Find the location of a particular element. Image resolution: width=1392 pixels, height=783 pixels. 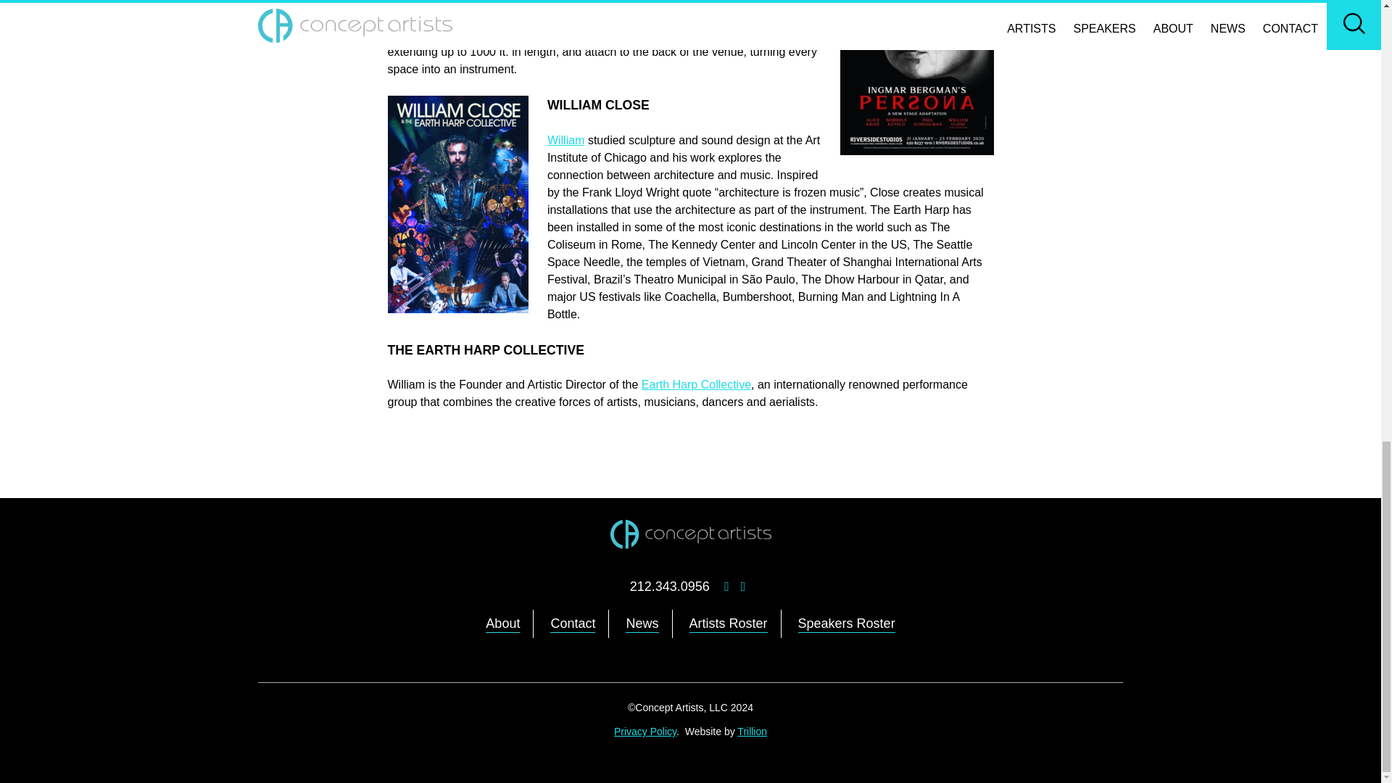

Artists Roster is located at coordinates (728, 623).